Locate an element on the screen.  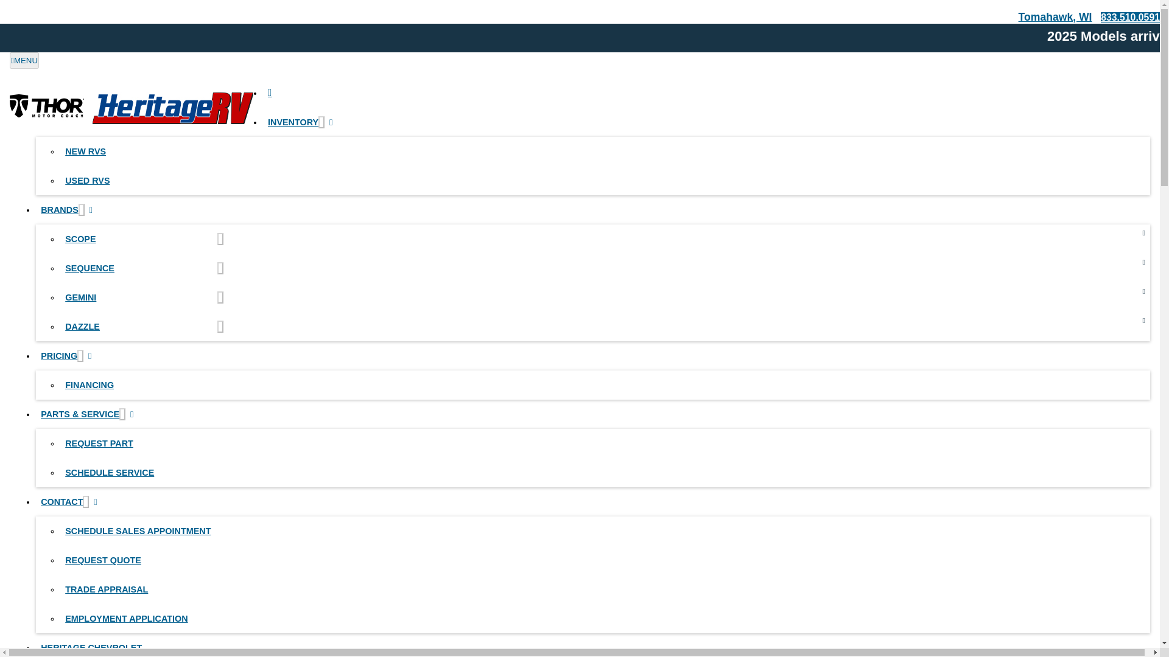
REQUEST PART is located at coordinates (139, 443).